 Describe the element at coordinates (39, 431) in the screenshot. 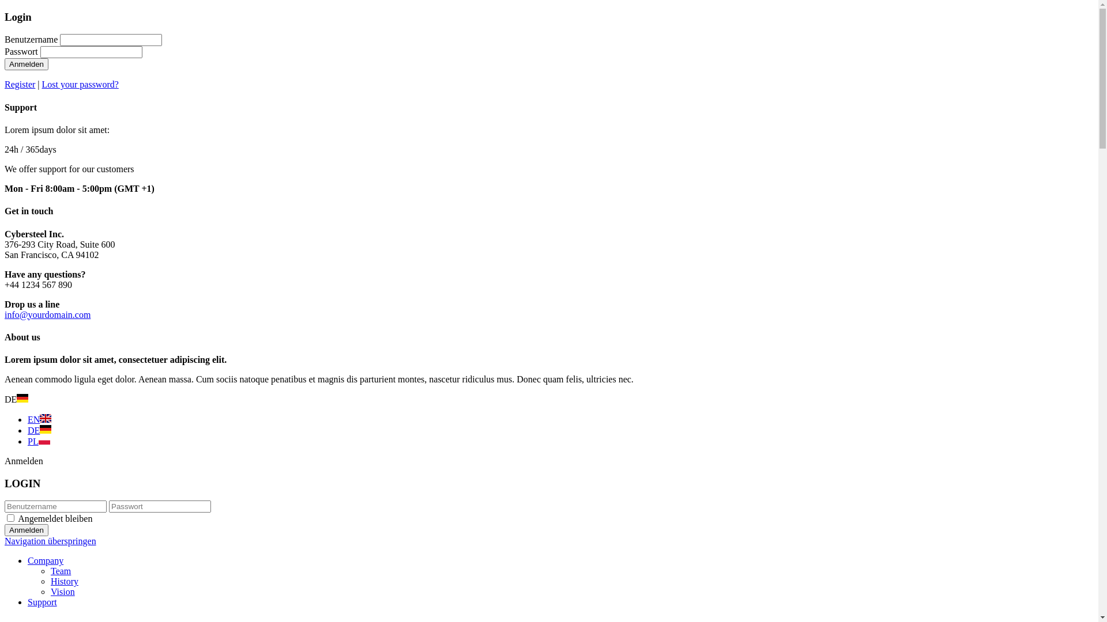

I see `DE` at that location.